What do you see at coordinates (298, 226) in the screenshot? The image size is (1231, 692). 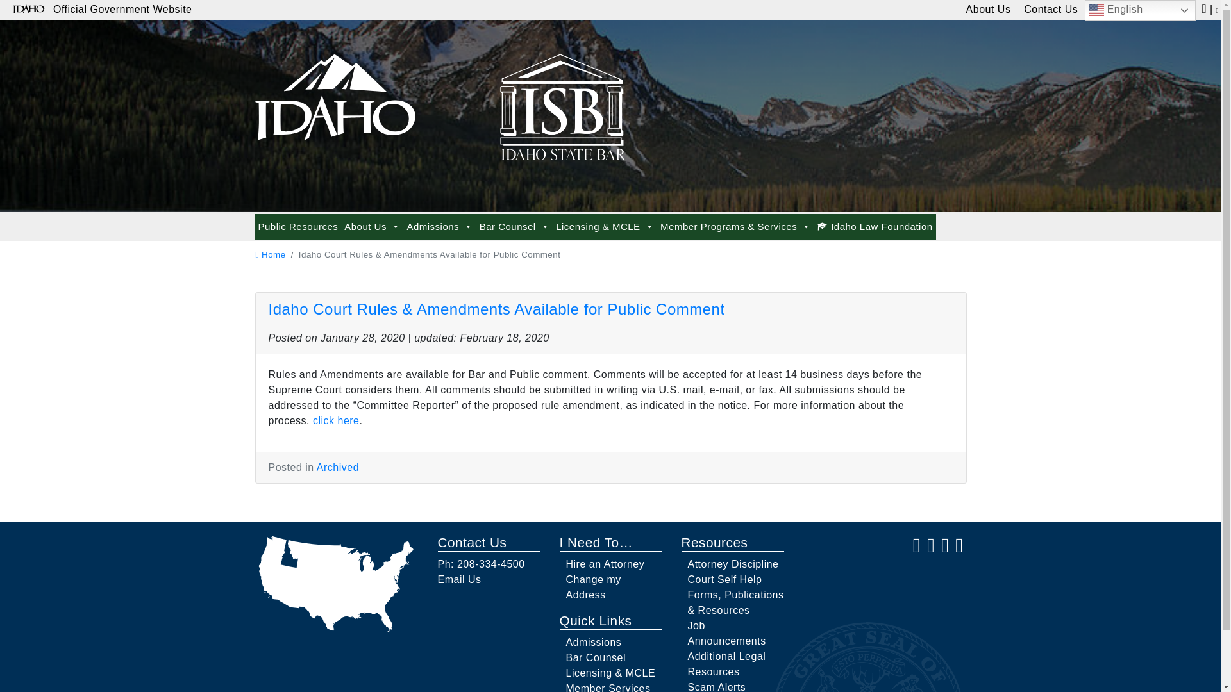 I see `Public Resources` at bounding box center [298, 226].